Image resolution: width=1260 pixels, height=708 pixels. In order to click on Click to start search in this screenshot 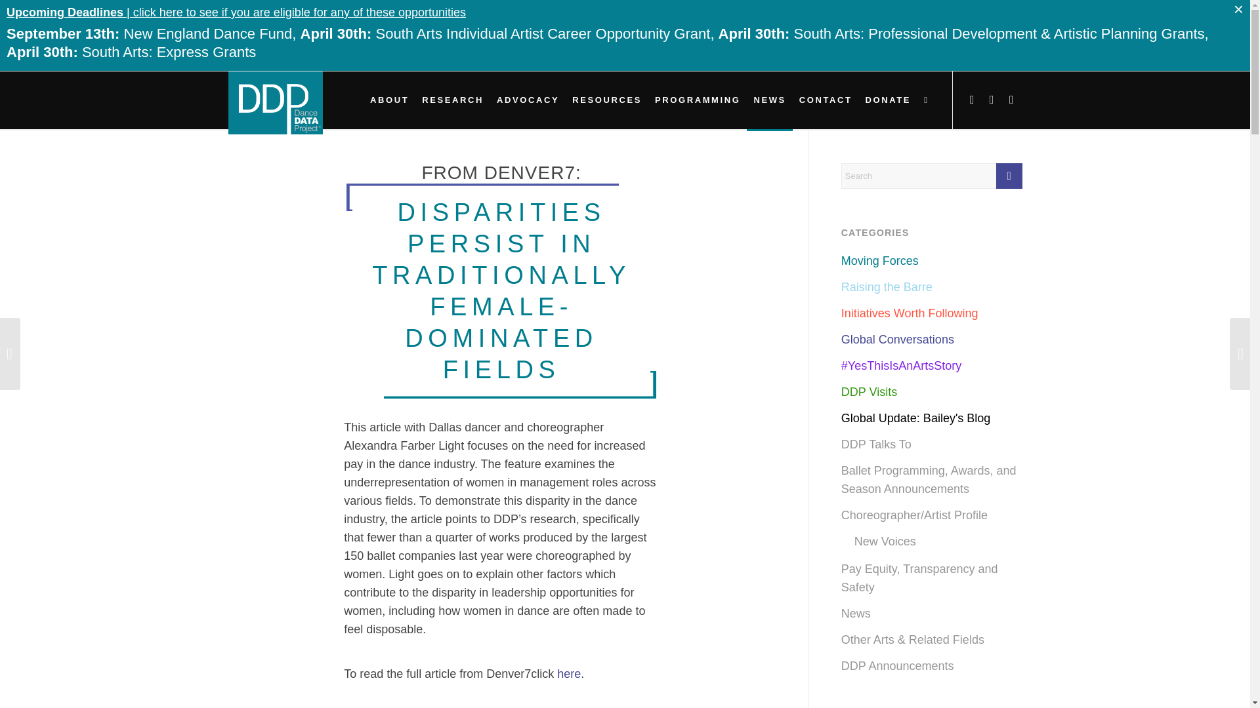, I will do `click(1009, 176)`.